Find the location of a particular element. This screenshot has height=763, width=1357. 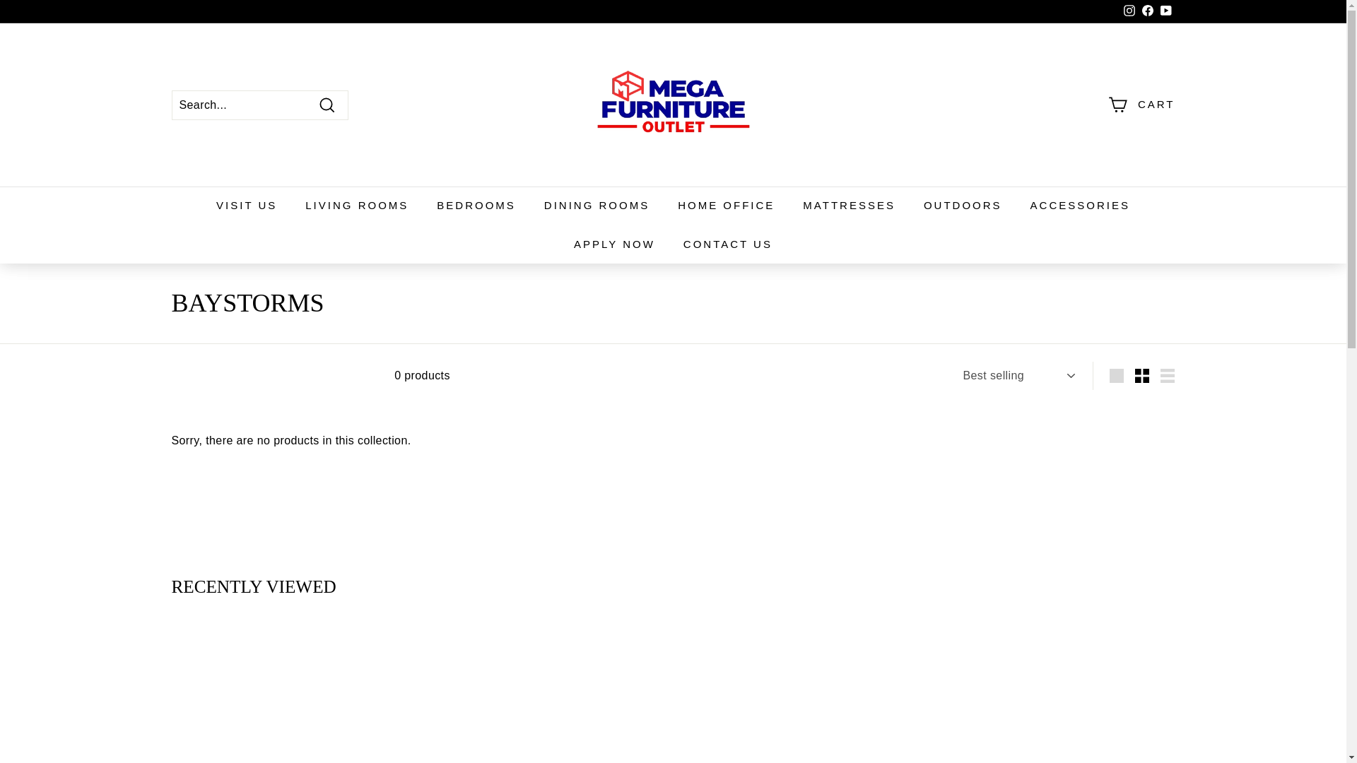

Large is located at coordinates (1117, 375).